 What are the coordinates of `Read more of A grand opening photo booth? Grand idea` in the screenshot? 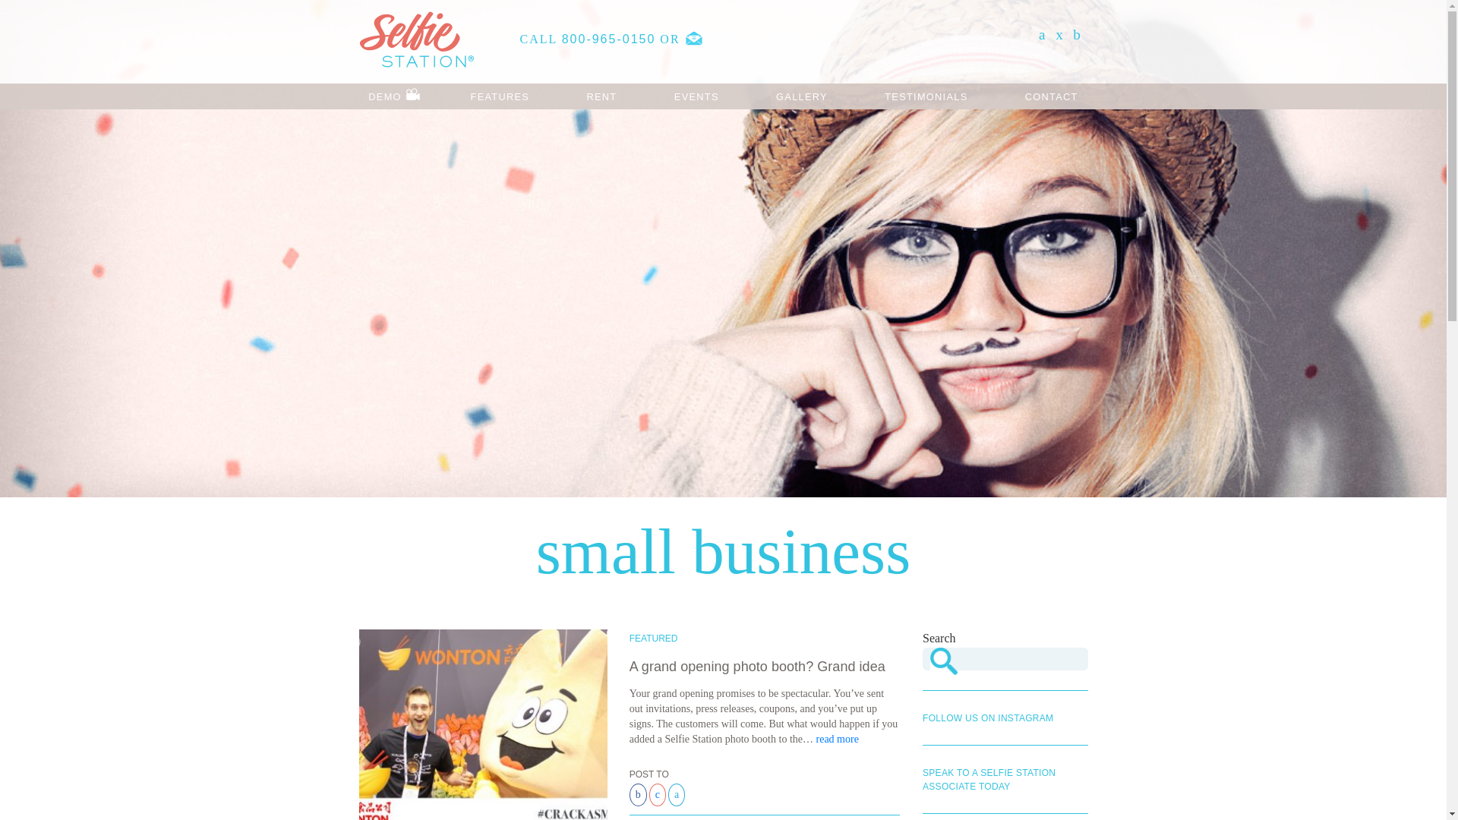 It's located at (837, 738).